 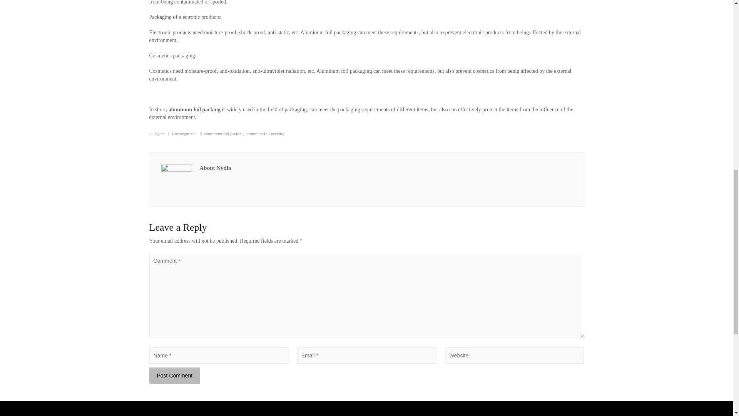 I want to click on Uncategorized, so click(x=184, y=134).